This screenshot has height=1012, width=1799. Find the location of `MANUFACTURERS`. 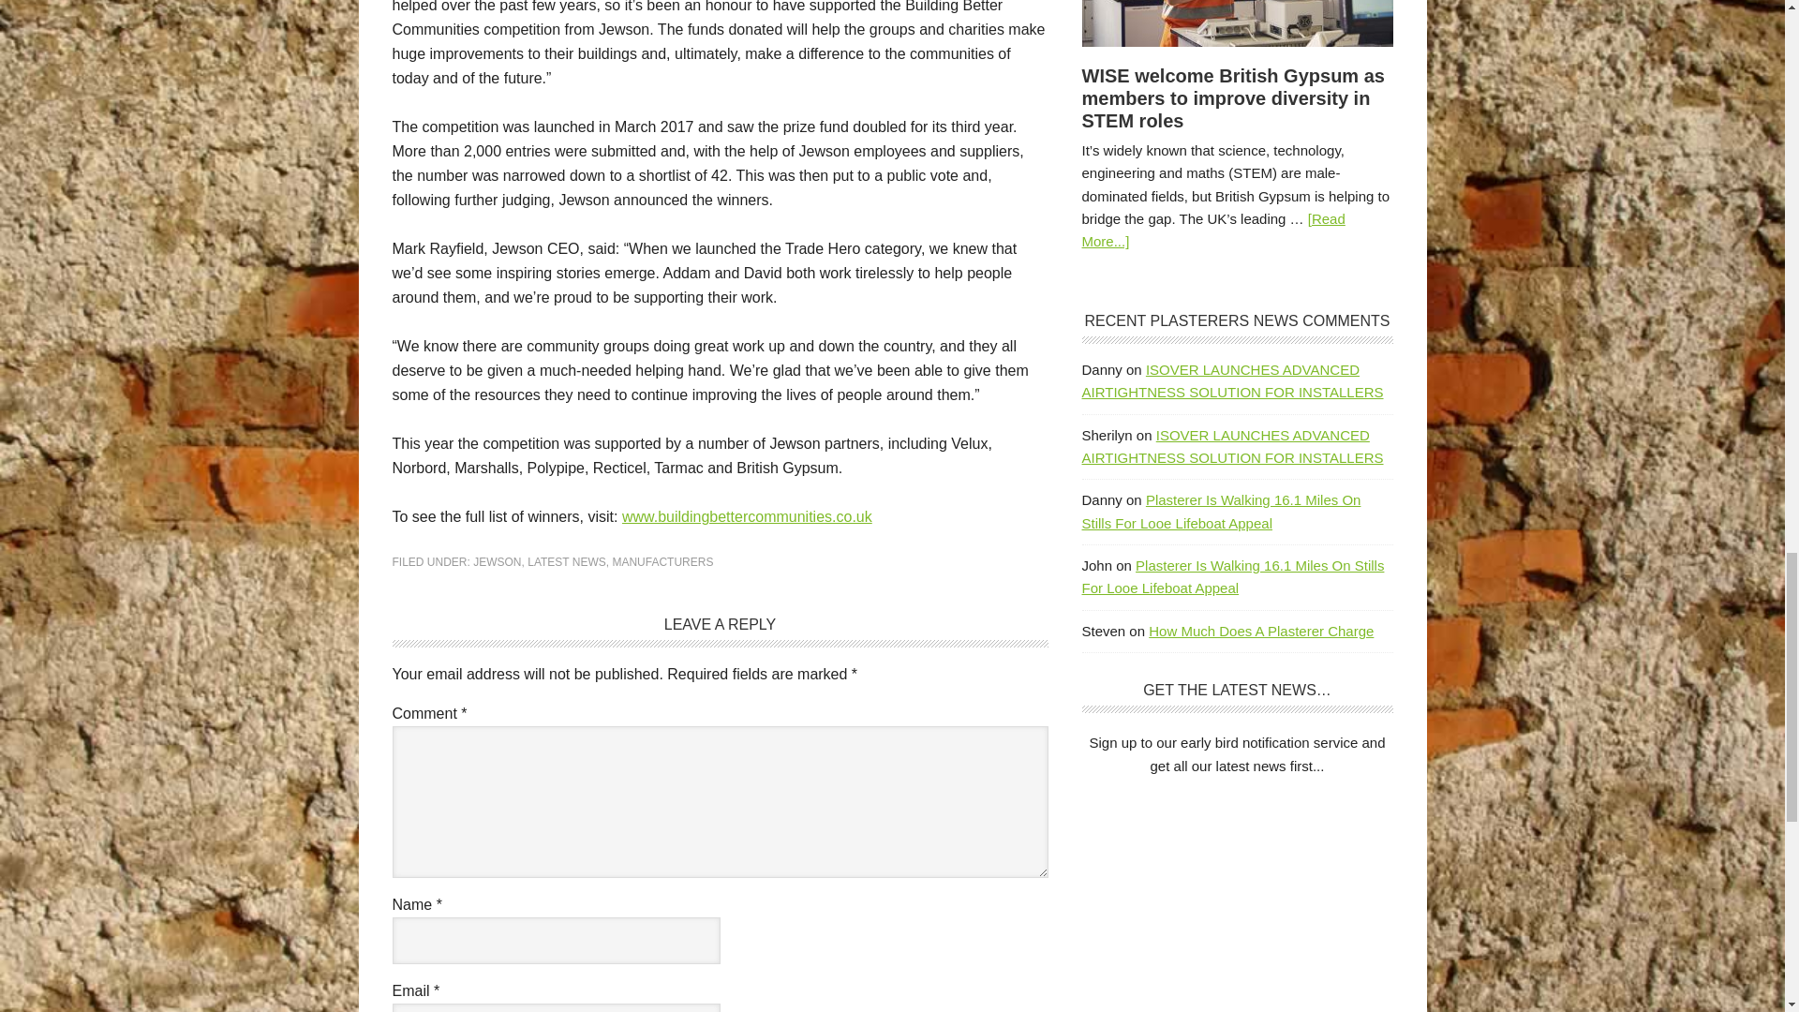

MANUFACTURERS is located at coordinates (662, 561).